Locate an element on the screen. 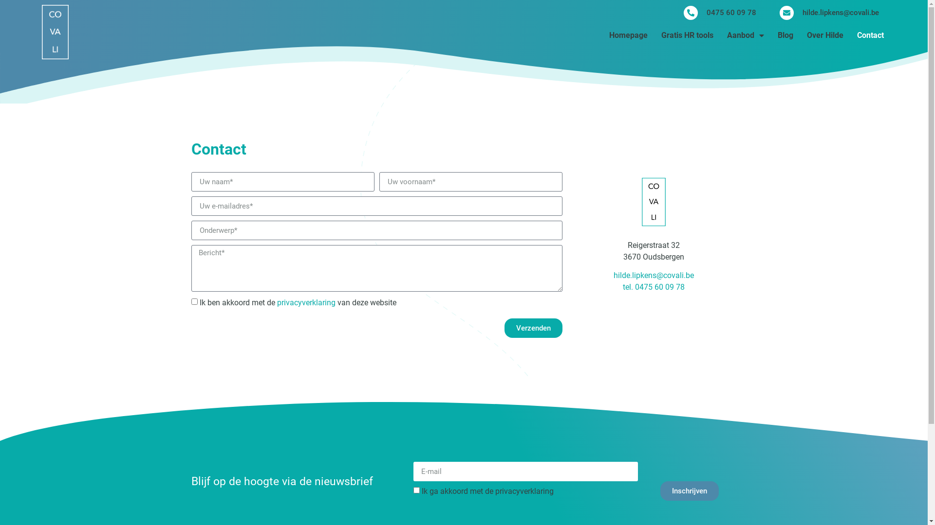  Gratis HR tools is located at coordinates (688, 35).